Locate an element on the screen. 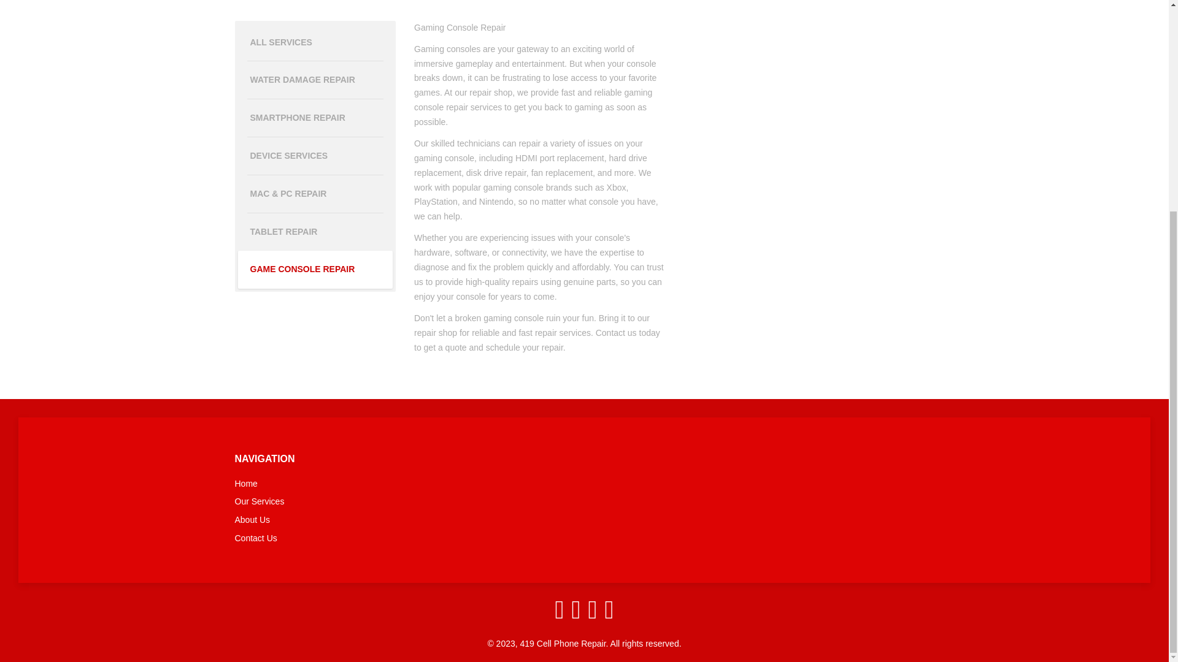  About Us is located at coordinates (345, 520).